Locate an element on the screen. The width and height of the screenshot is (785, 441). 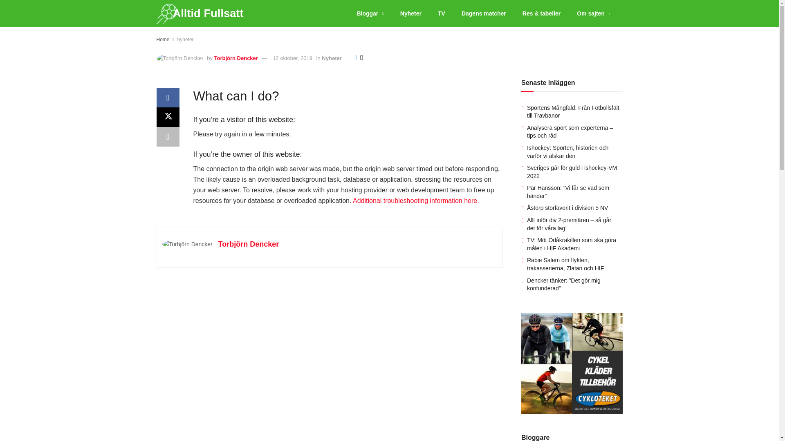
Nyheter is located at coordinates (410, 13).